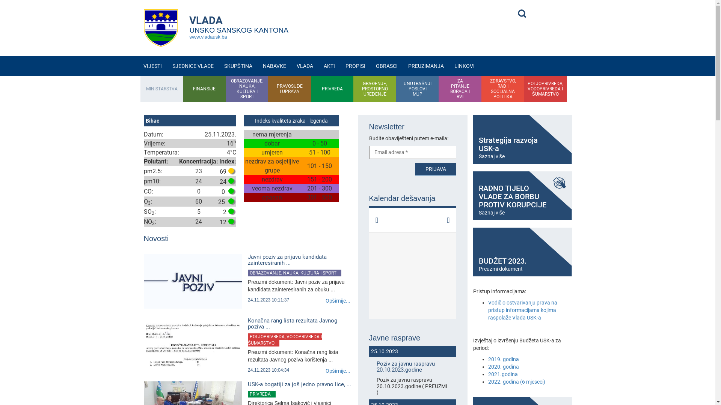 The height and width of the screenshot is (405, 721). Describe the element at coordinates (559, 183) in the screenshot. I see `RADNO TIJELO VLADE ZA BORBU PROTIV KORUPCIJE` at that location.